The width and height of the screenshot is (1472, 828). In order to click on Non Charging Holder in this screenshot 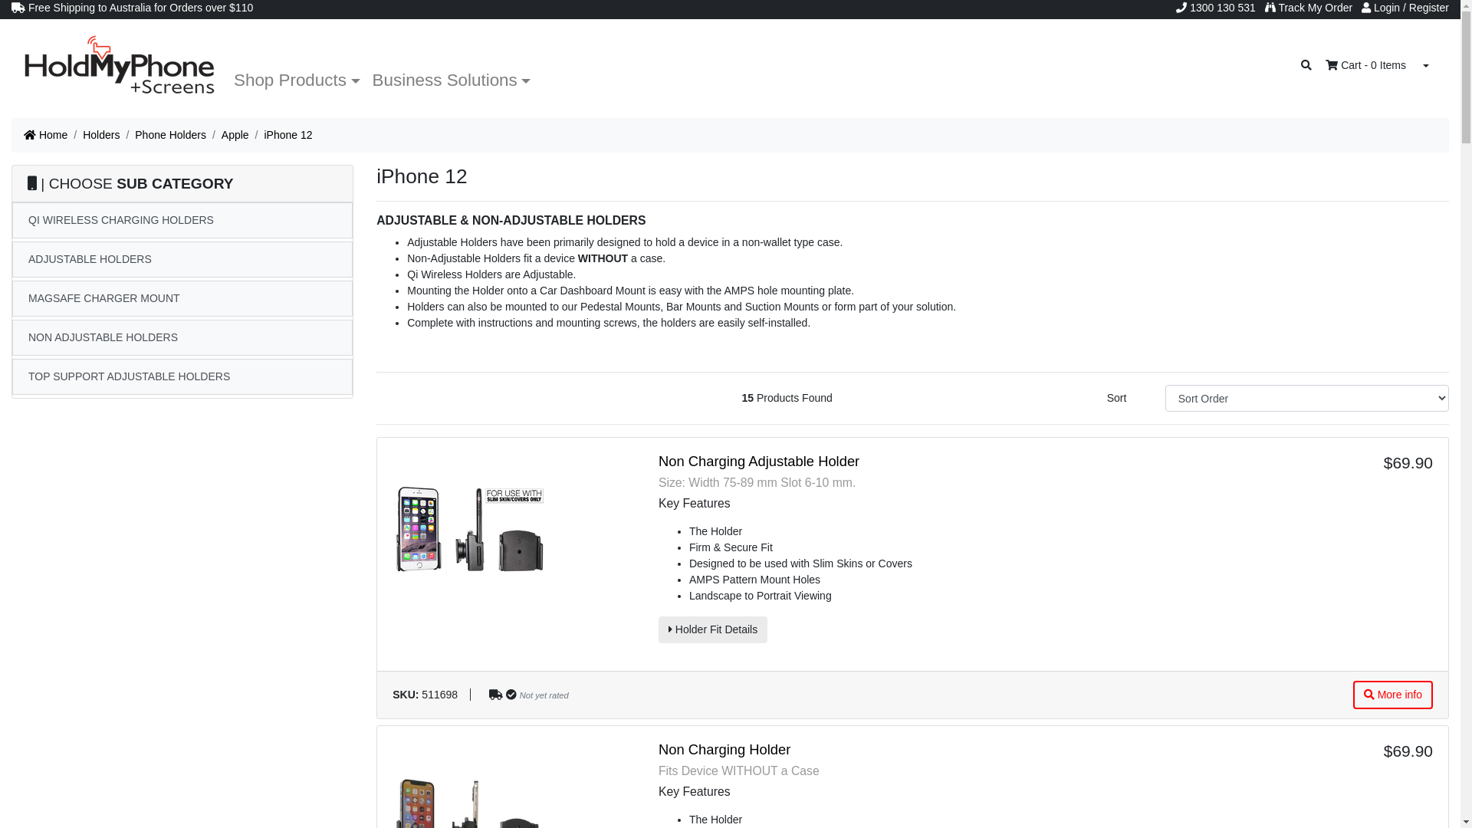, I will do `click(724, 750)`.